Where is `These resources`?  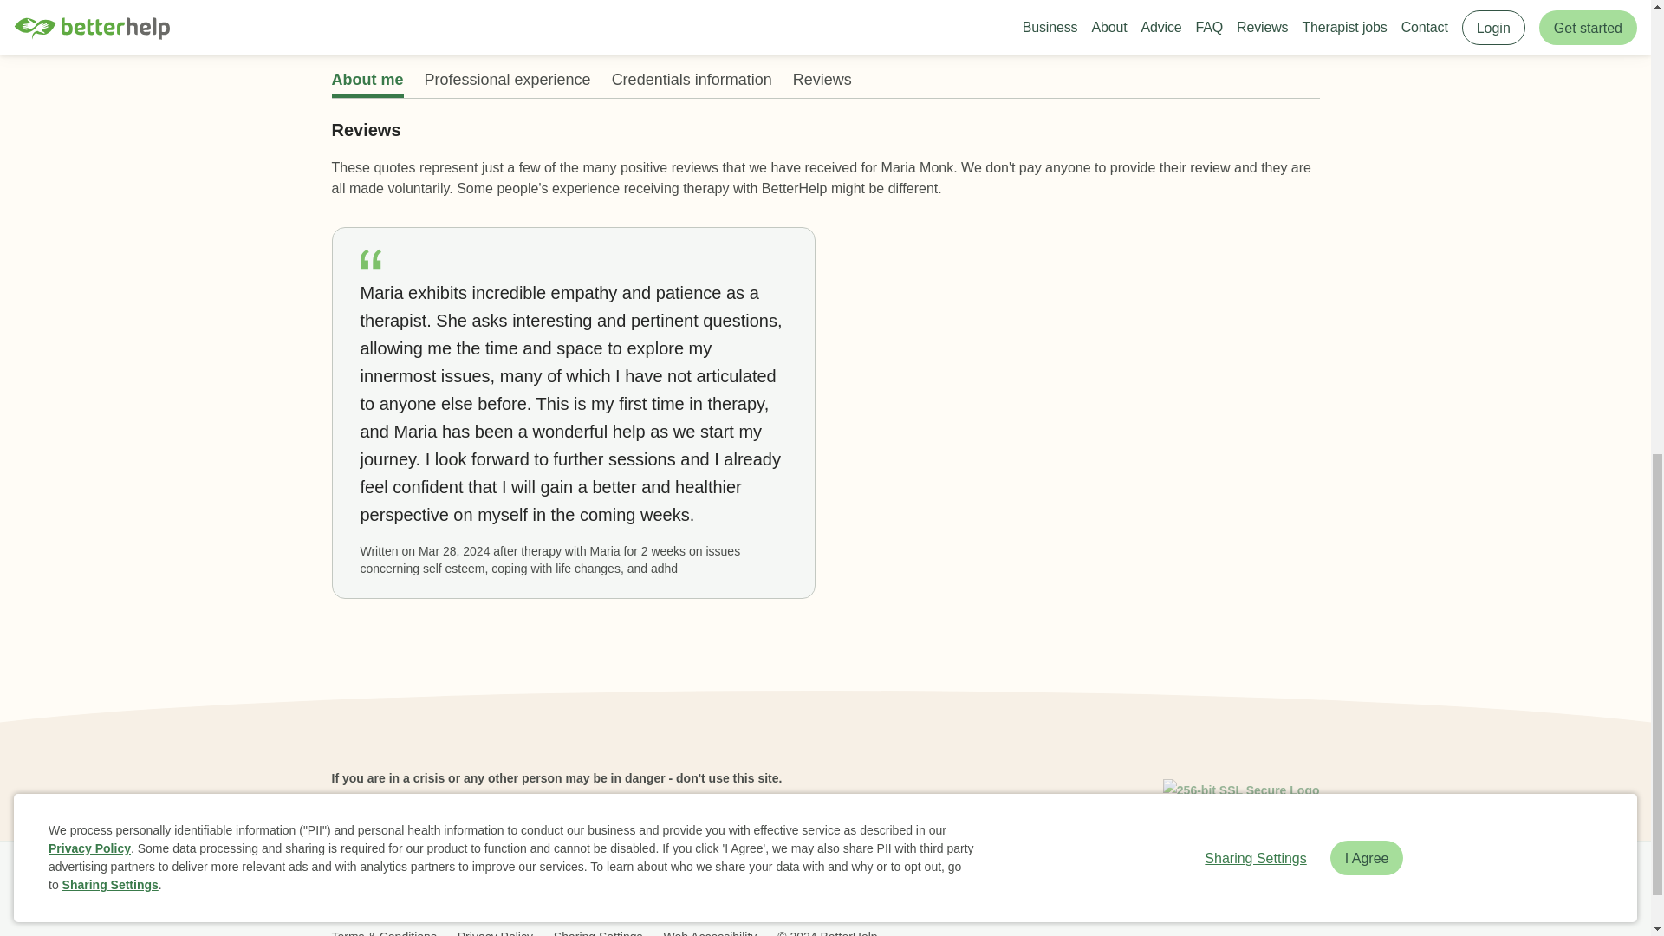
These resources is located at coordinates (380, 801).